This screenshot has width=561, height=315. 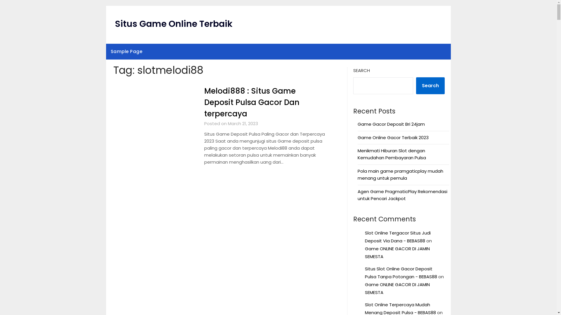 I want to click on Search, so click(x=430, y=86).